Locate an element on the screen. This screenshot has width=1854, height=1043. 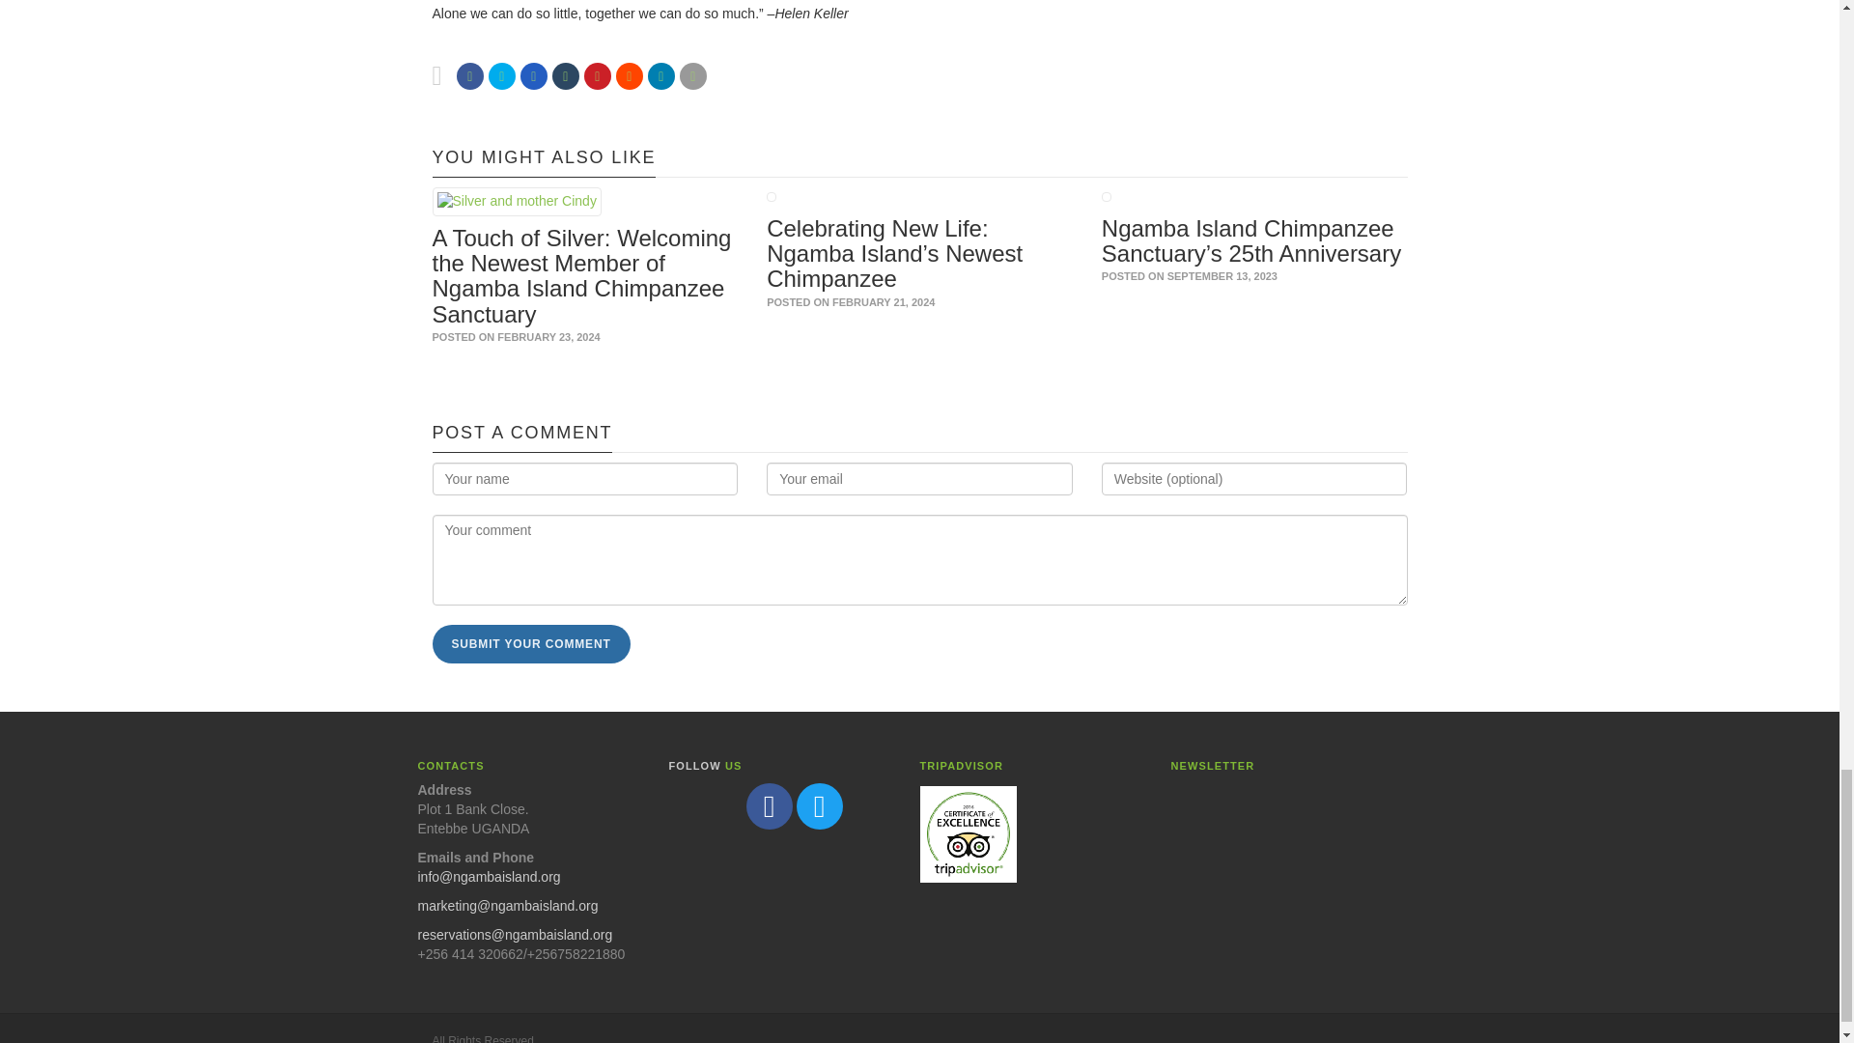
Tweet is located at coordinates (502, 75).